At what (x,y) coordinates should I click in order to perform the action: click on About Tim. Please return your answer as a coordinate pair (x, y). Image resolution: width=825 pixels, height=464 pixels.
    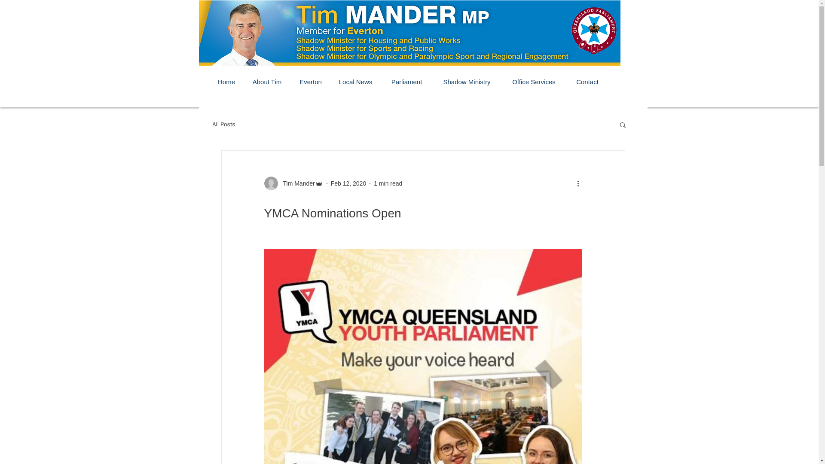
    Looking at the image, I should click on (267, 82).